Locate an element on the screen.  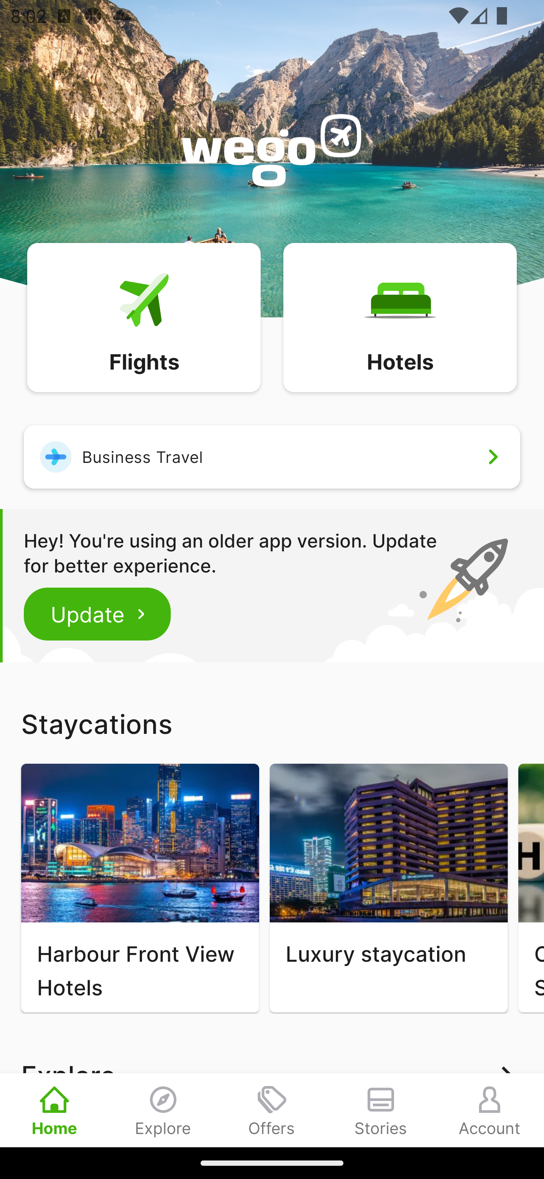
Flights is located at coordinates (144, 317).